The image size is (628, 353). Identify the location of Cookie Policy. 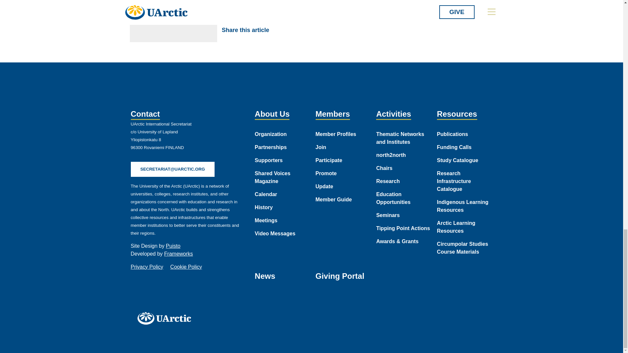
(186, 267).